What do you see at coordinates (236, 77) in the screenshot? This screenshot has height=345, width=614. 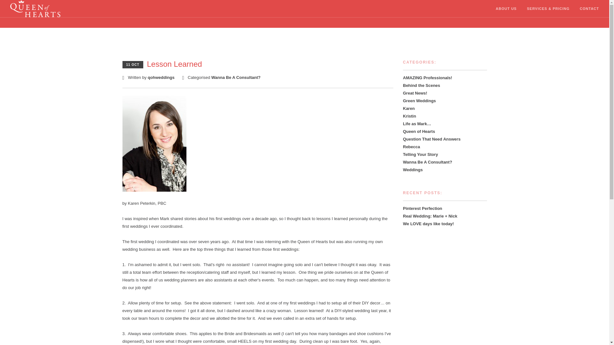 I see `Wanna Be A Consultant?` at bounding box center [236, 77].